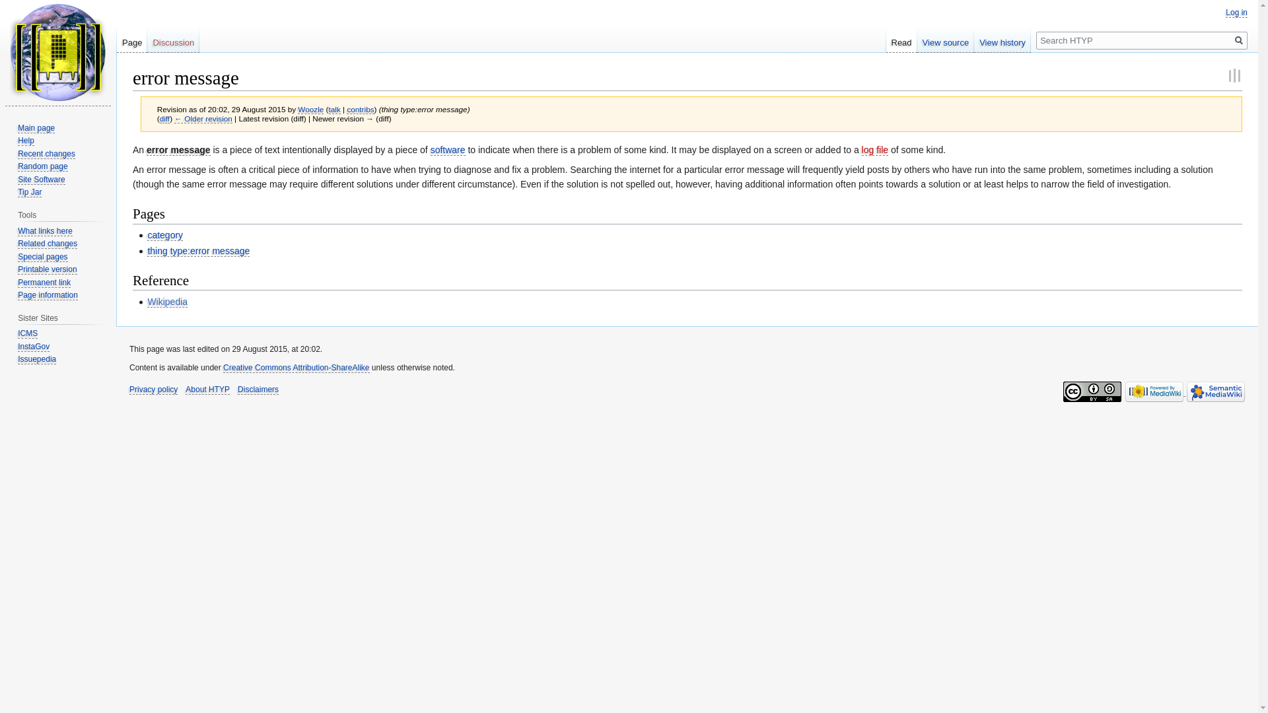  Describe the element at coordinates (448, 151) in the screenshot. I see `software` at that location.